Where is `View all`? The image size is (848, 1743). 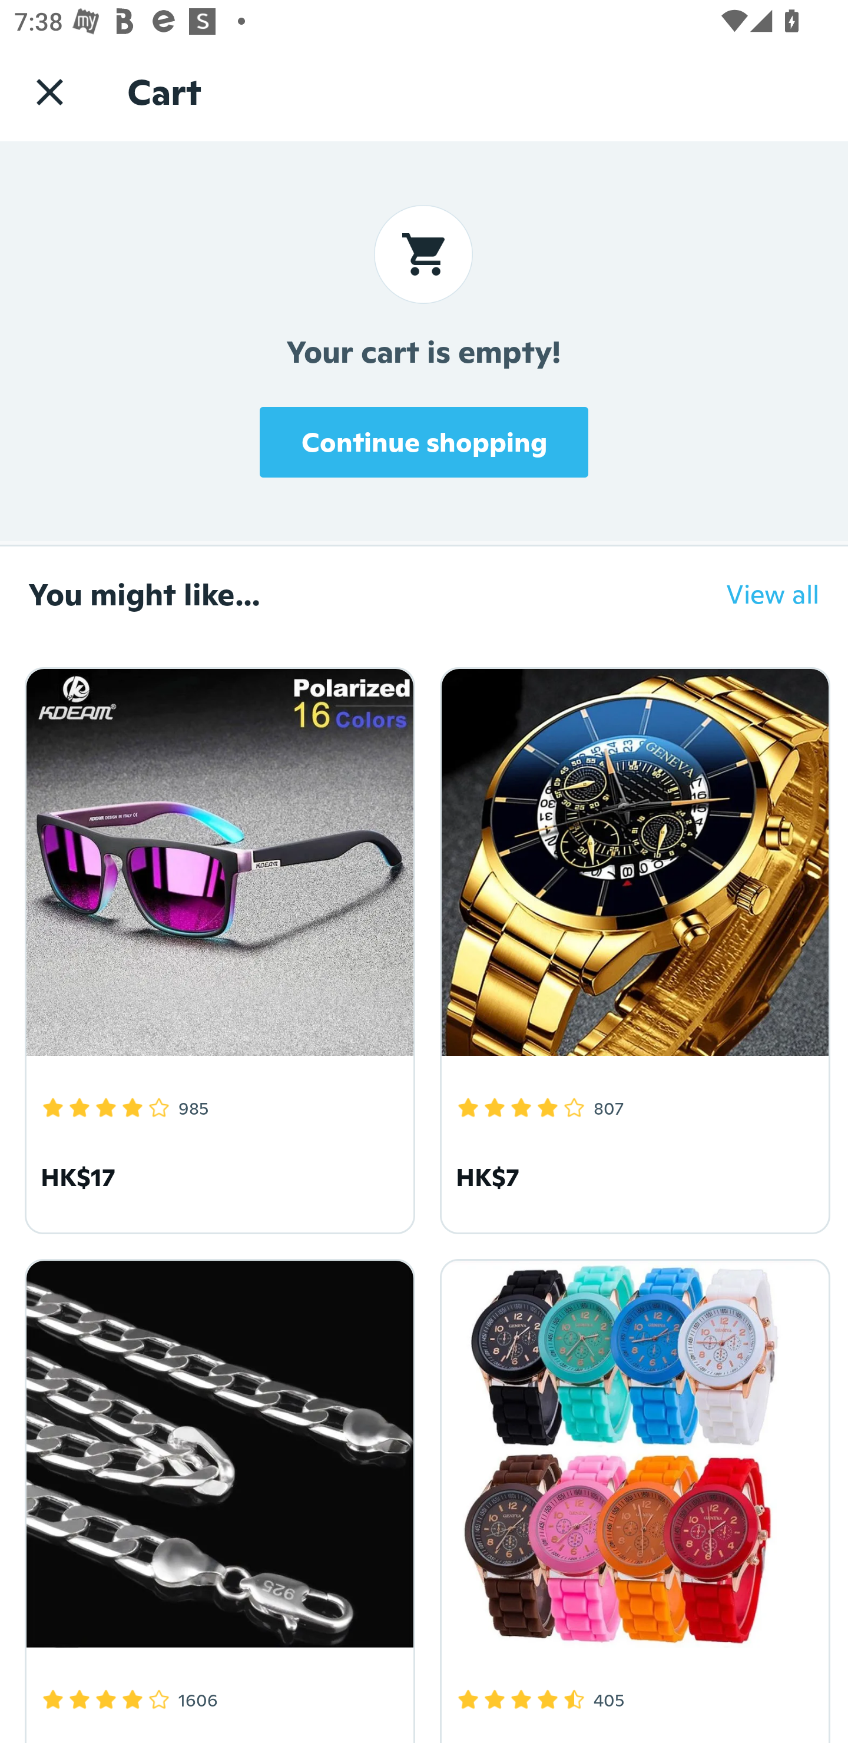
View all is located at coordinates (758, 594).